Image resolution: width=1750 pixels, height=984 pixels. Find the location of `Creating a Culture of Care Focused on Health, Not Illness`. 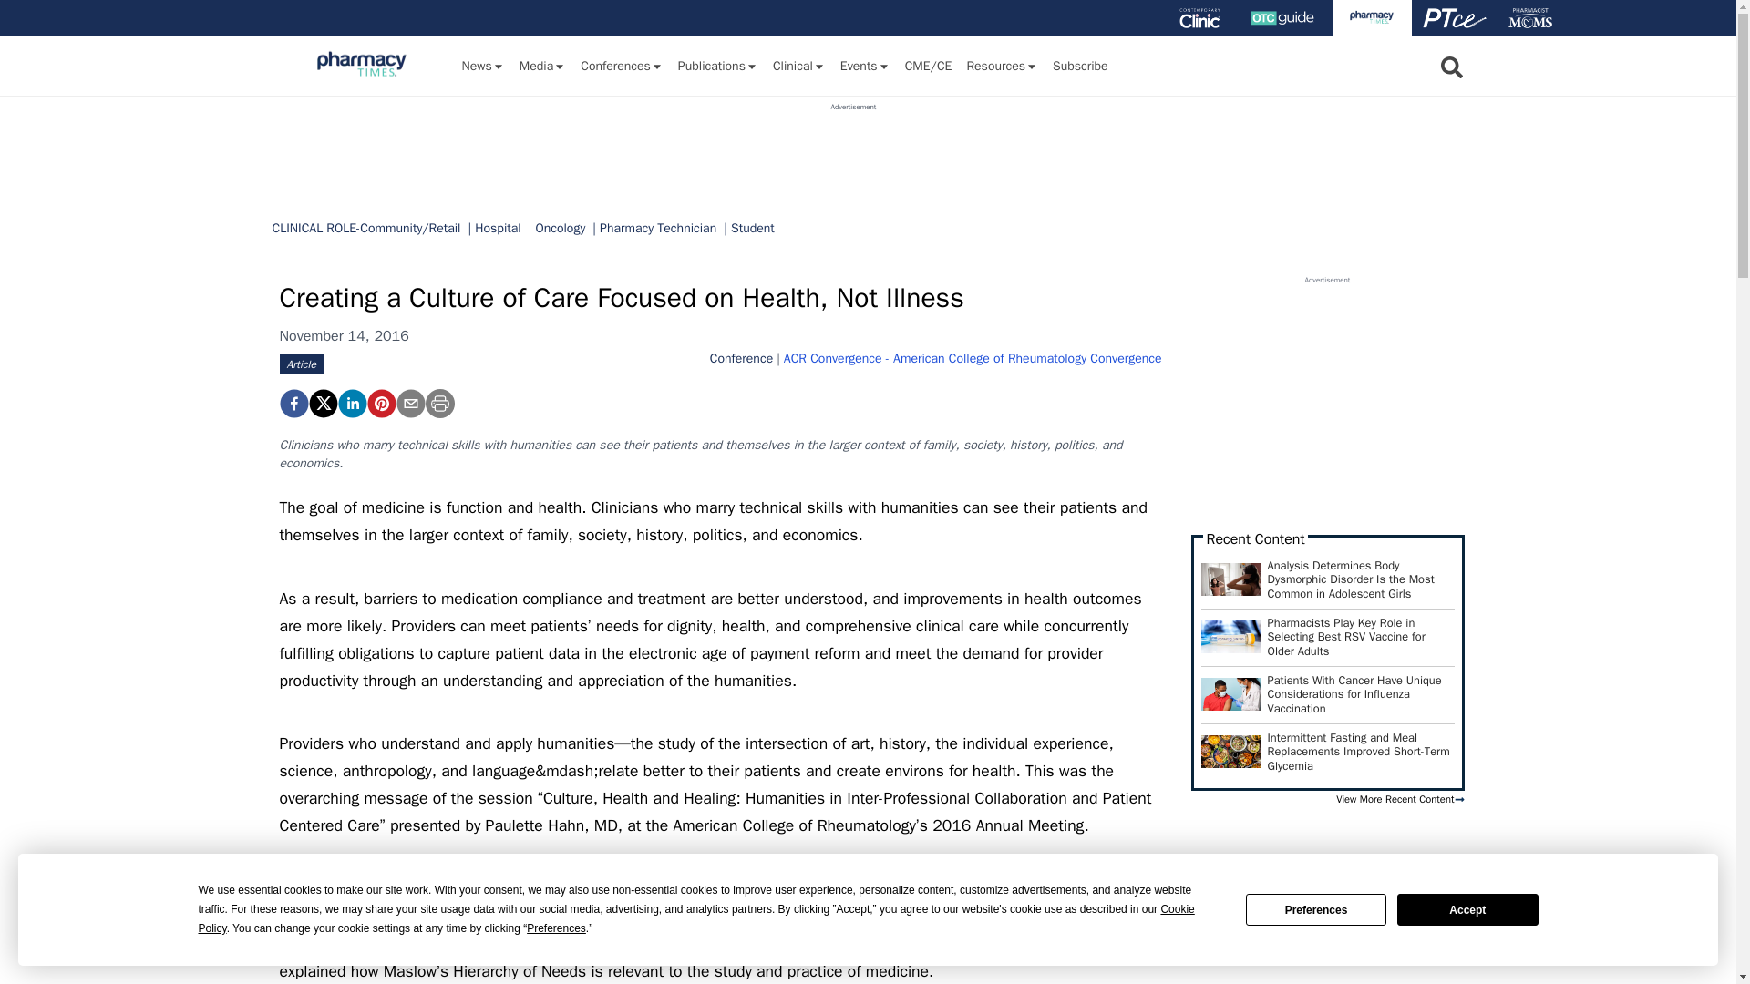

Creating a Culture of Care Focused on Health, Not Illness is located at coordinates (293, 403).